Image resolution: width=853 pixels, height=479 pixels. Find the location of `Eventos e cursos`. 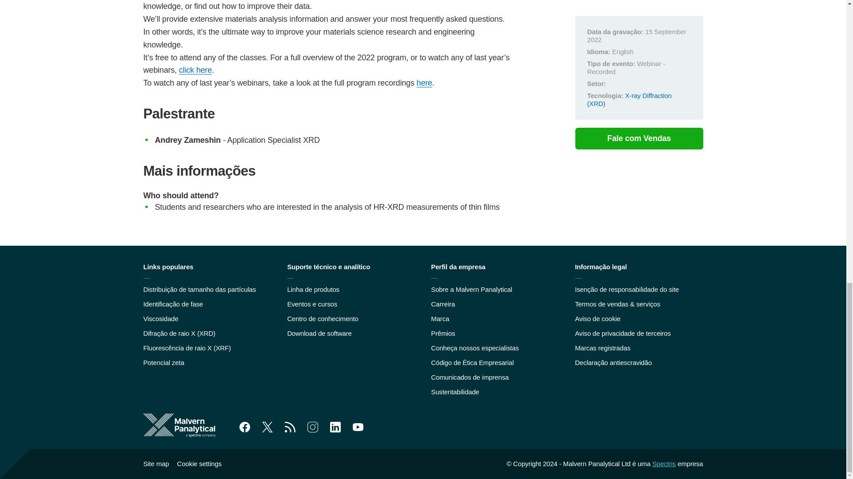

Eventos e cursos is located at coordinates (312, 304).